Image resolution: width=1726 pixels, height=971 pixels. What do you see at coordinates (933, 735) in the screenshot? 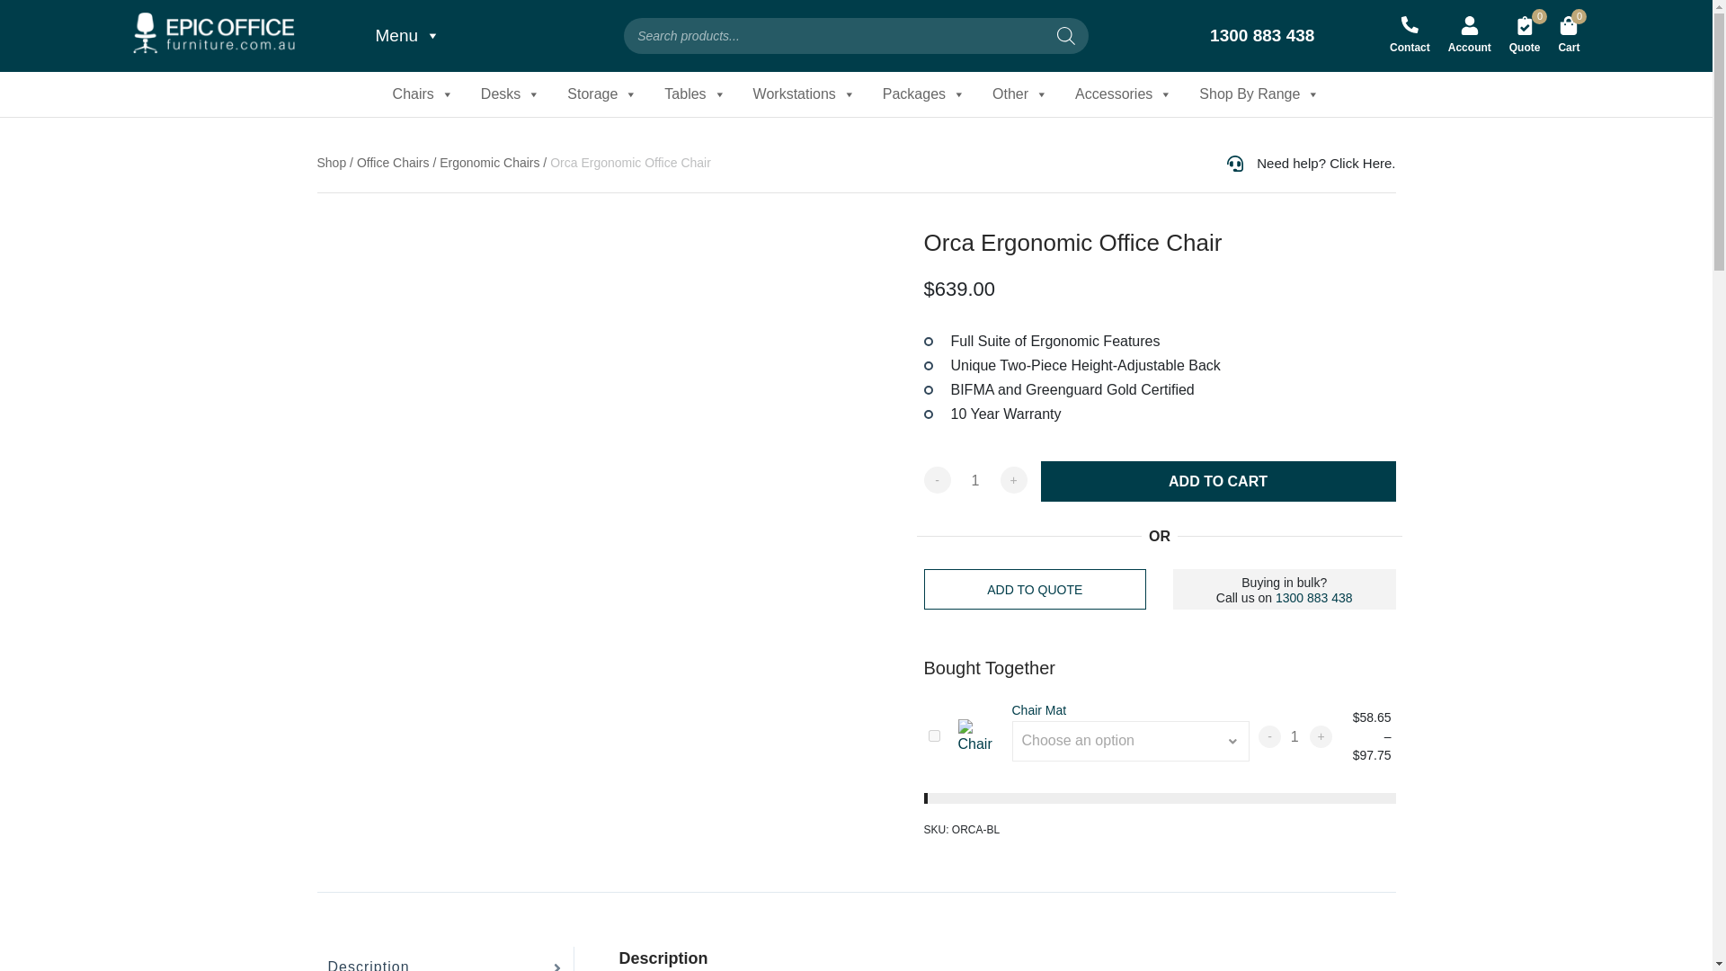
I see `1739` at bounding box center [933, 735].